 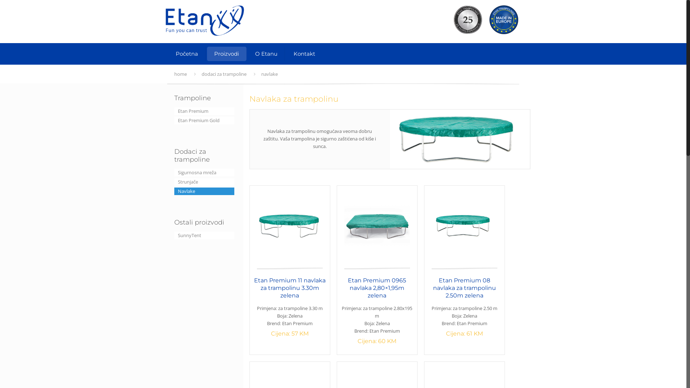 I want to click on Etan Premium 11 navlaka za trampolinu 3.30m zelena, so click(x=290, y=288).